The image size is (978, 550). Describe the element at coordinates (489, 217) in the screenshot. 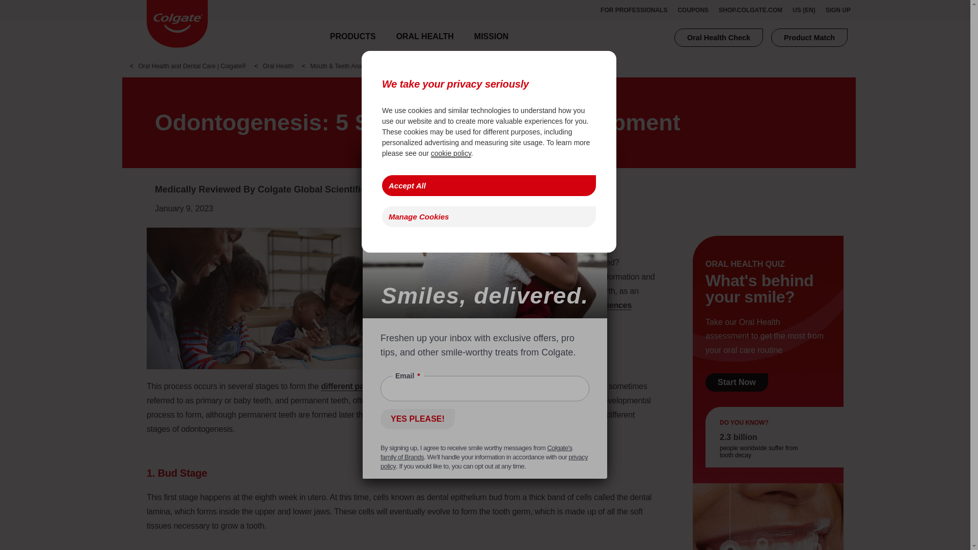

I see `Manage Cookies` at that location.